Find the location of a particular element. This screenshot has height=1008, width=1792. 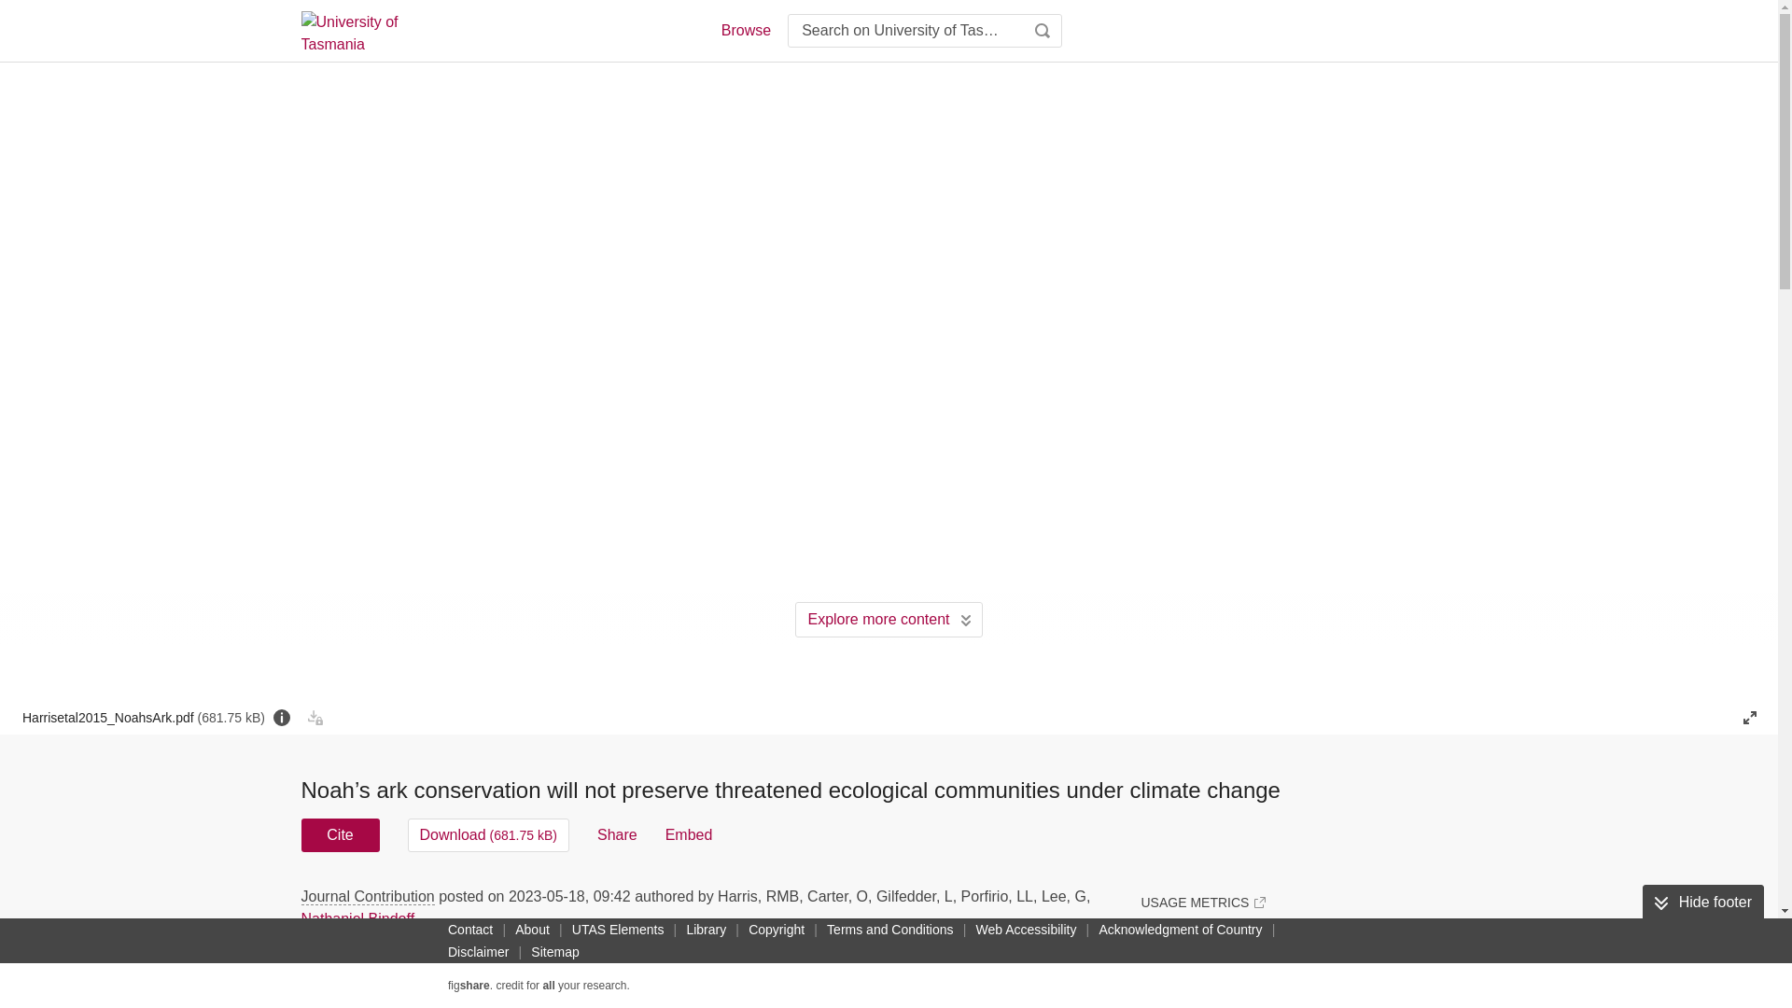

Browse is located at coordinates (745, 30).